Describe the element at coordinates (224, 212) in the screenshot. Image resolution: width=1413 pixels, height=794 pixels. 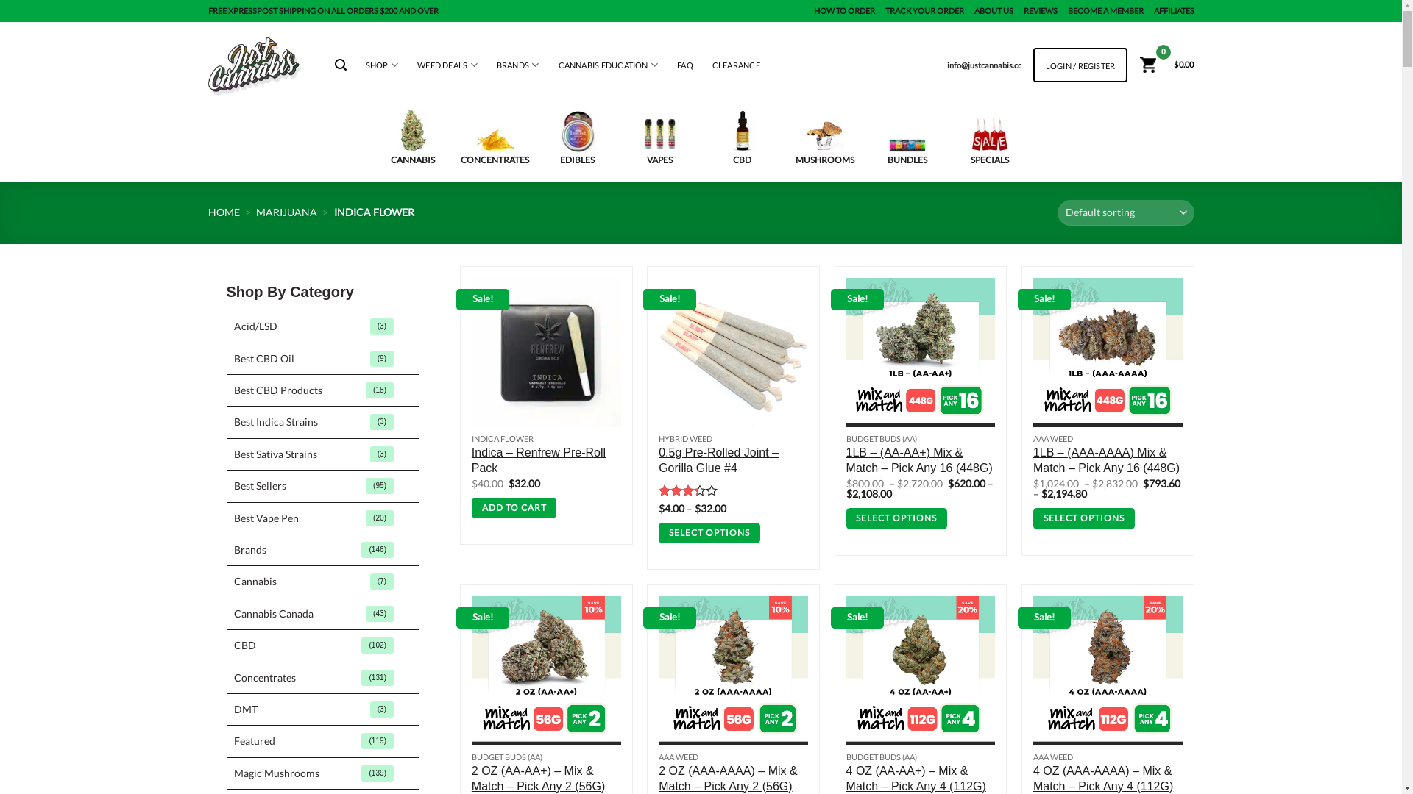
I see `HOME` at that location.